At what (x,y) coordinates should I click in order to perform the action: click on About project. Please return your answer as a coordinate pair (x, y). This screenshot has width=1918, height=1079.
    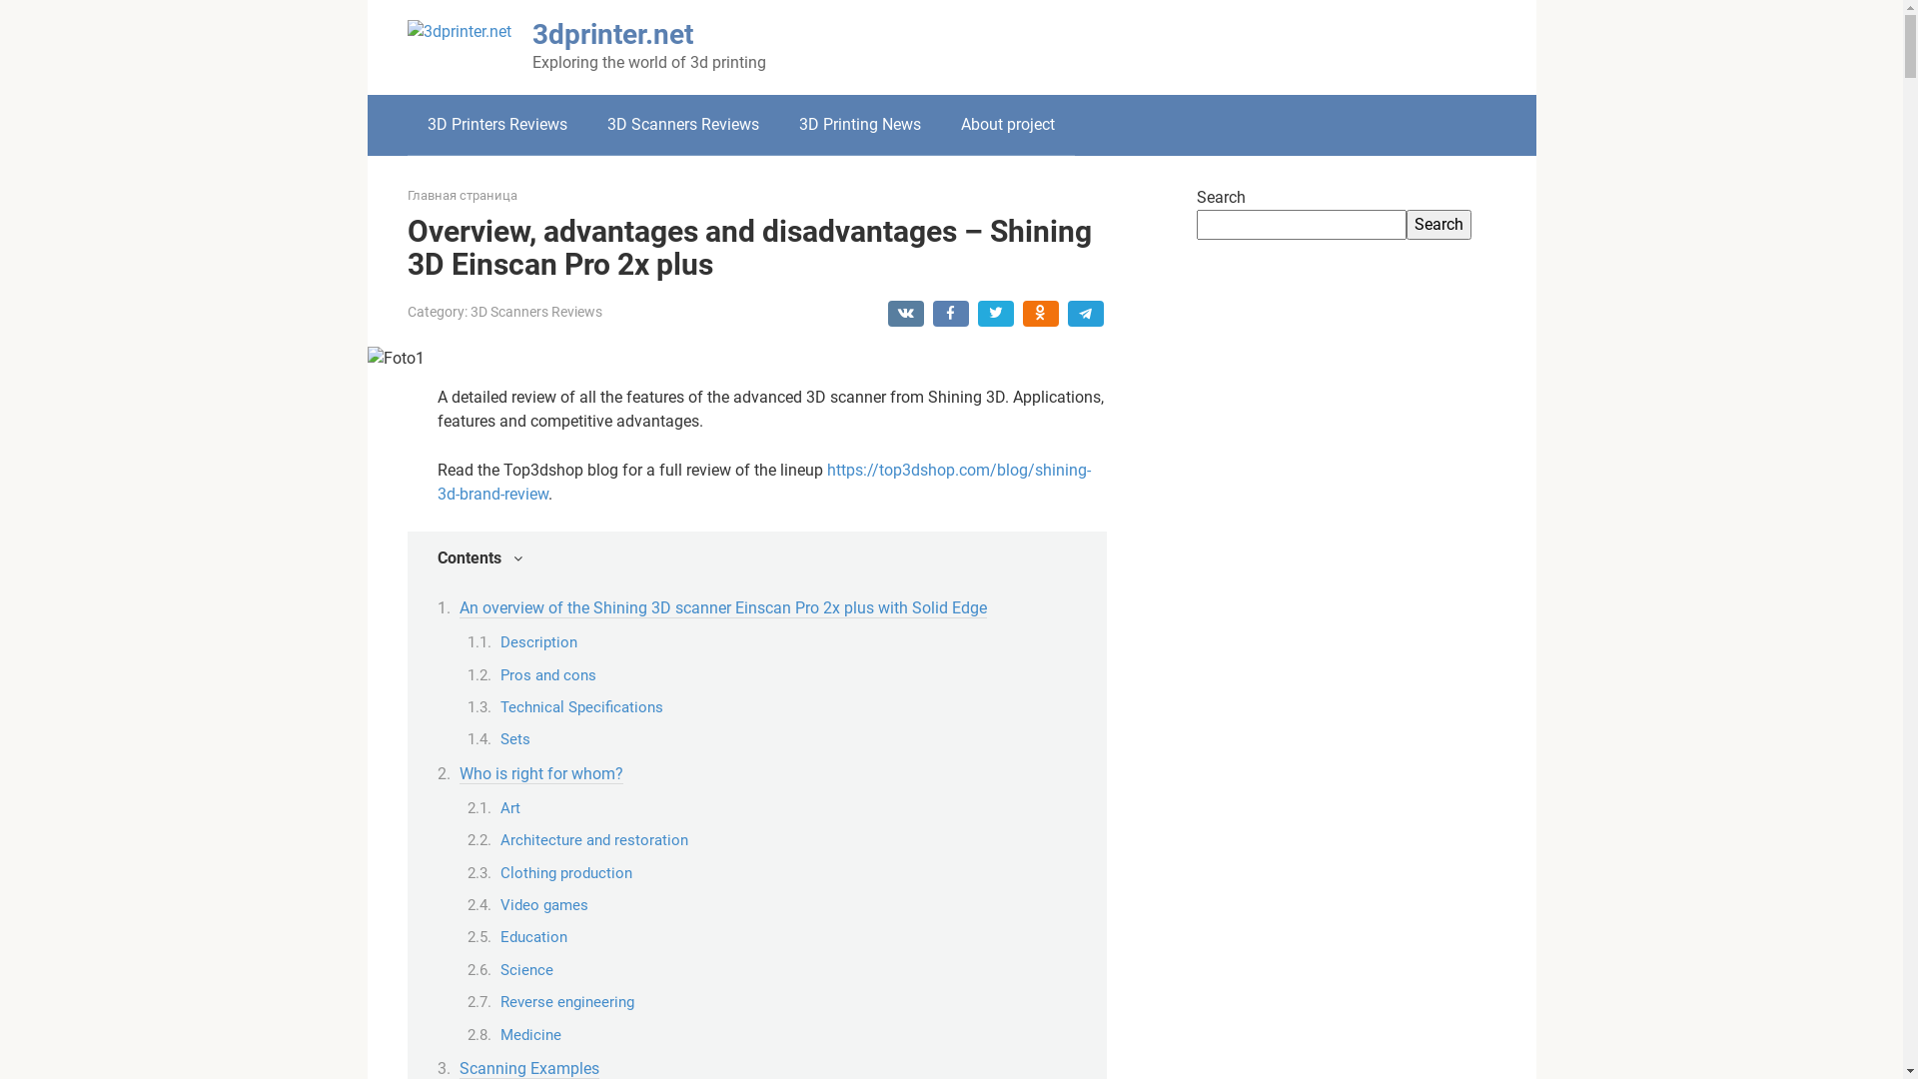
    Looking at the image, I should click on (1008, 125).